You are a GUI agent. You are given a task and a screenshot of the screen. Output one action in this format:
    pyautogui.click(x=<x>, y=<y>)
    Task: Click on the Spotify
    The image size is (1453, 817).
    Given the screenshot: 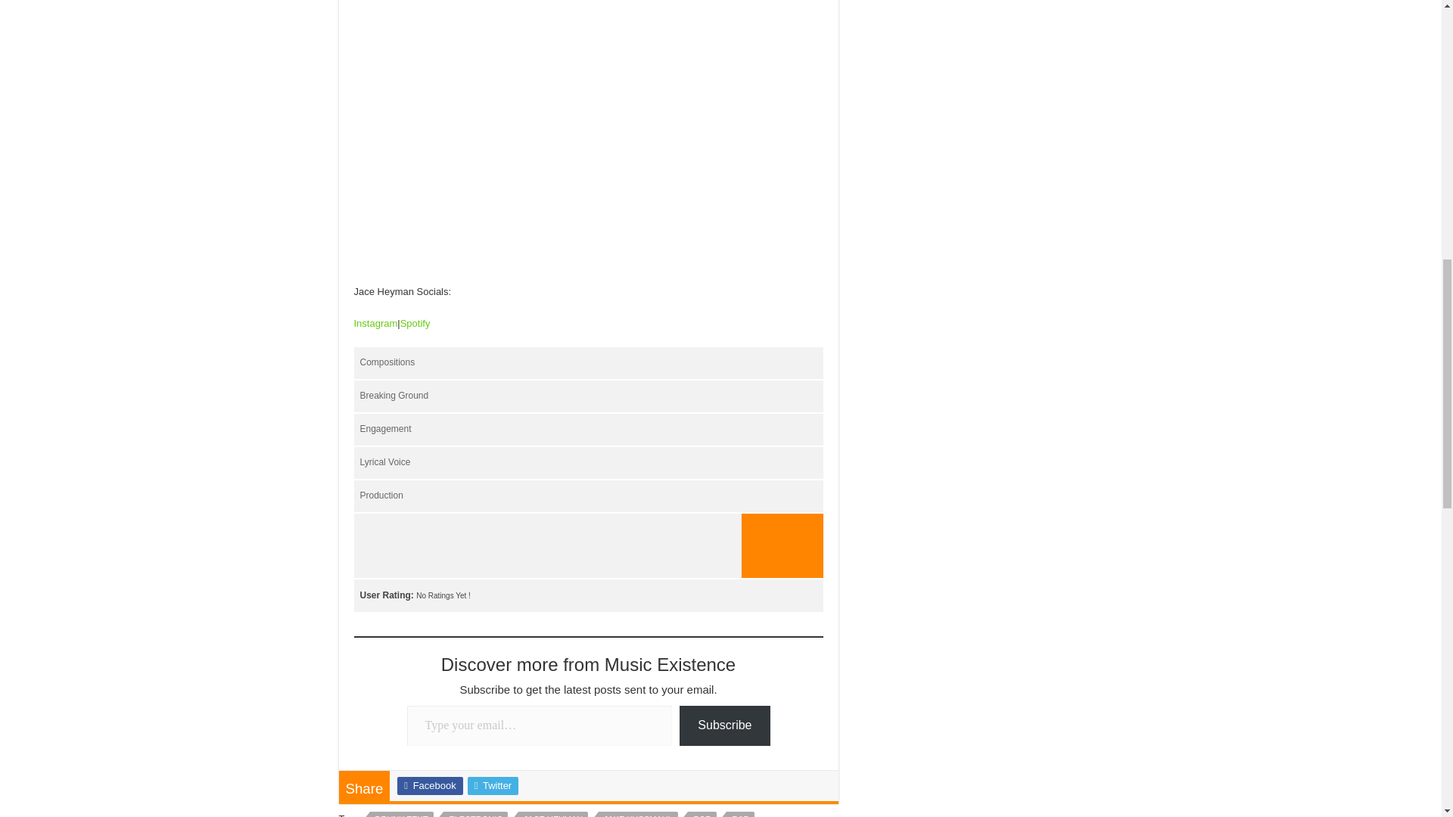 What is the action you would take?
    pyautogui.click(x=415, y=324)
    